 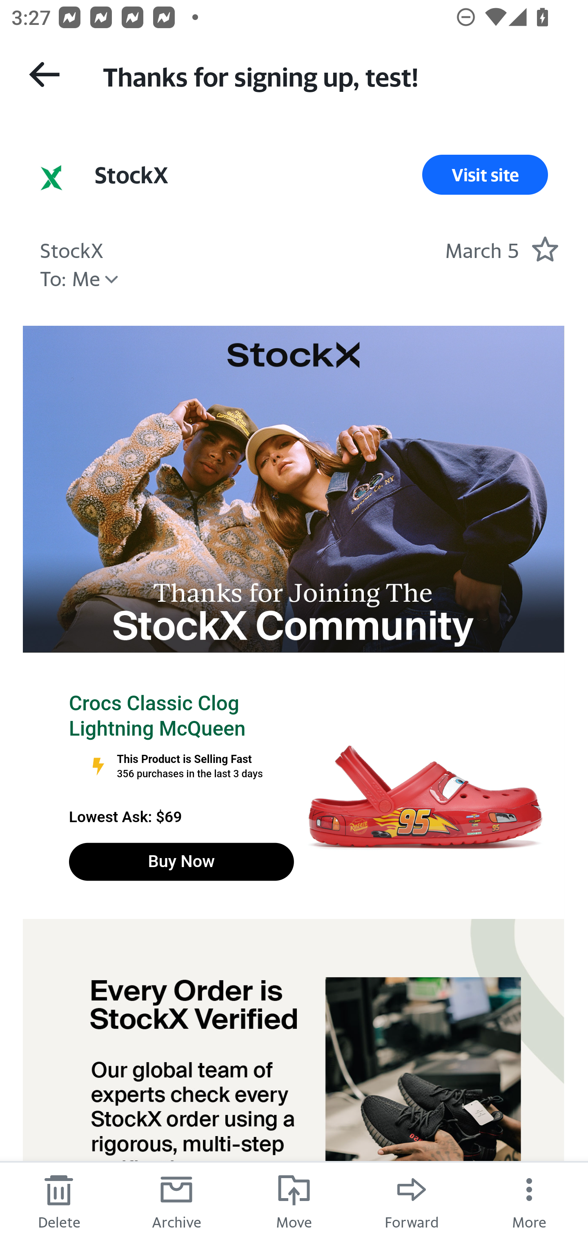 I want to click on Mark as starred., so click(x=545, y=249).